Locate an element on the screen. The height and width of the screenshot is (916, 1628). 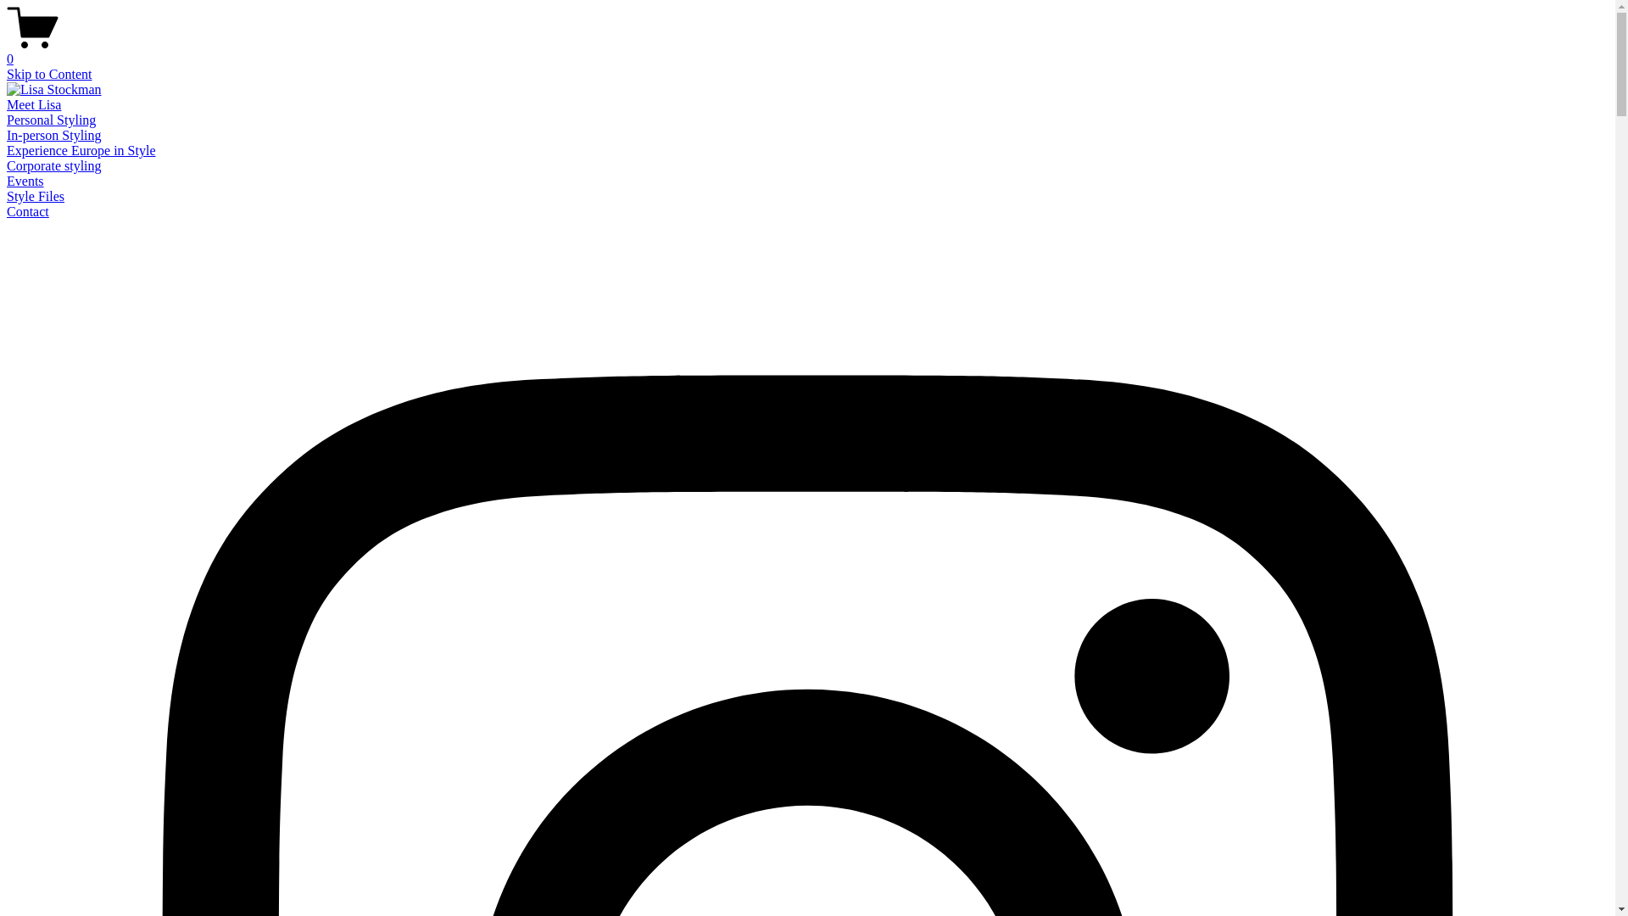
Personal Styling is located at coordinates (51, 120).